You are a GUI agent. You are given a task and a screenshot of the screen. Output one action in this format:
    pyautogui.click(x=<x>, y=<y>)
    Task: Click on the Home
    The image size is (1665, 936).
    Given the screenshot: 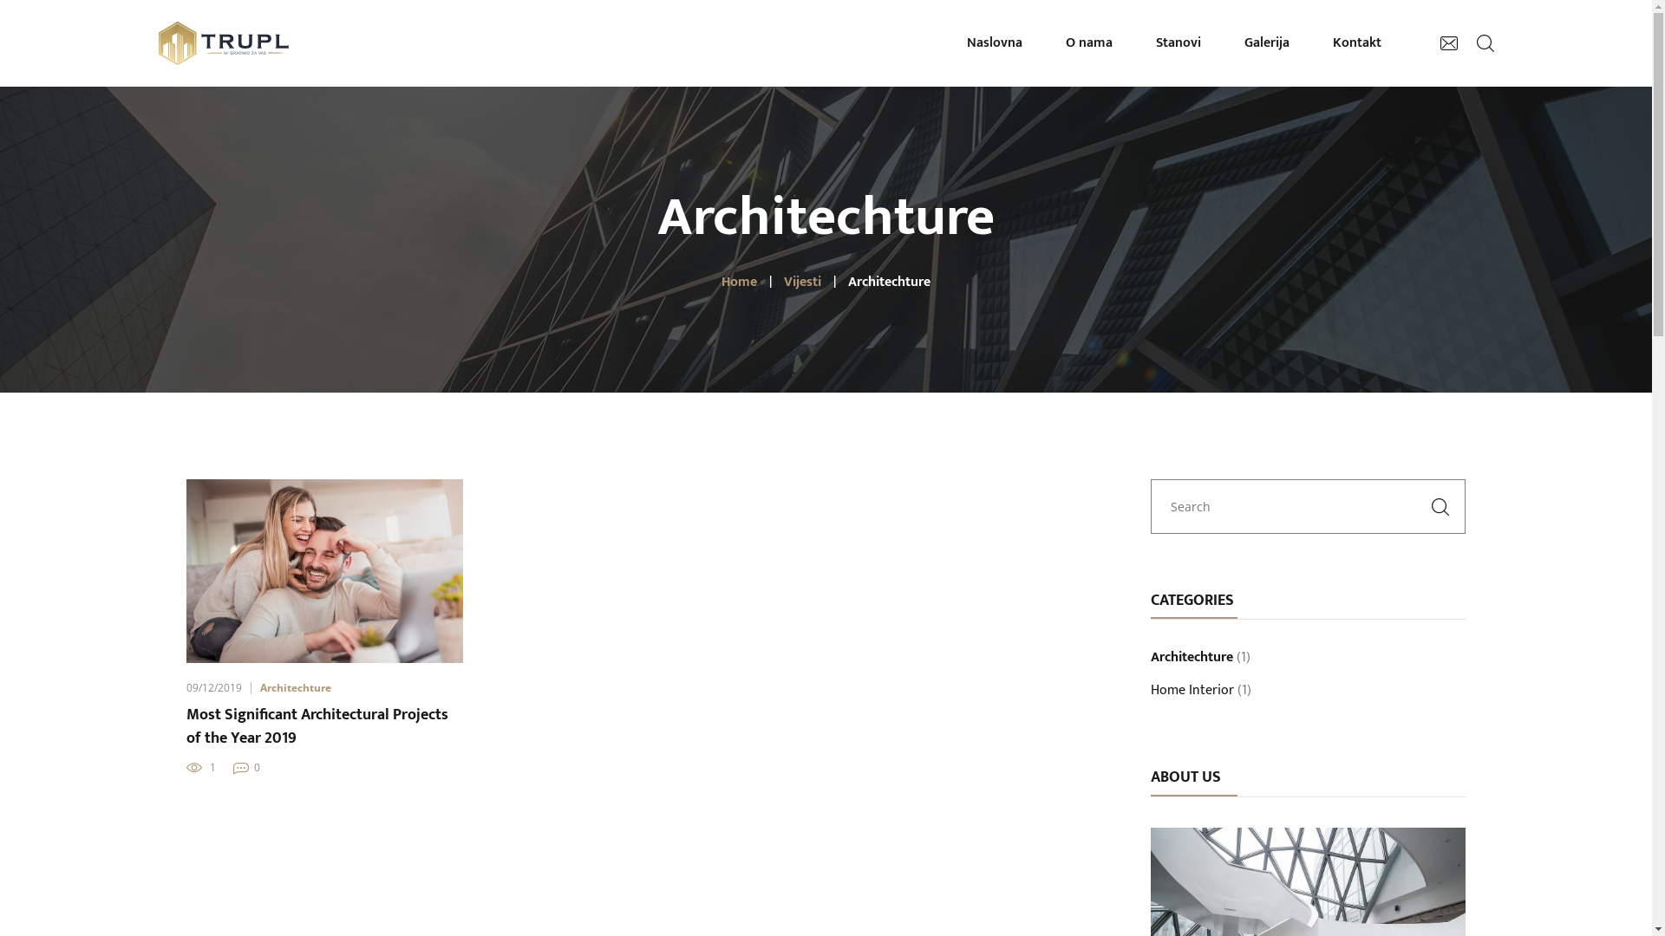 What is the action you would take?
    pyautogui.click(x=739, y=282)
    